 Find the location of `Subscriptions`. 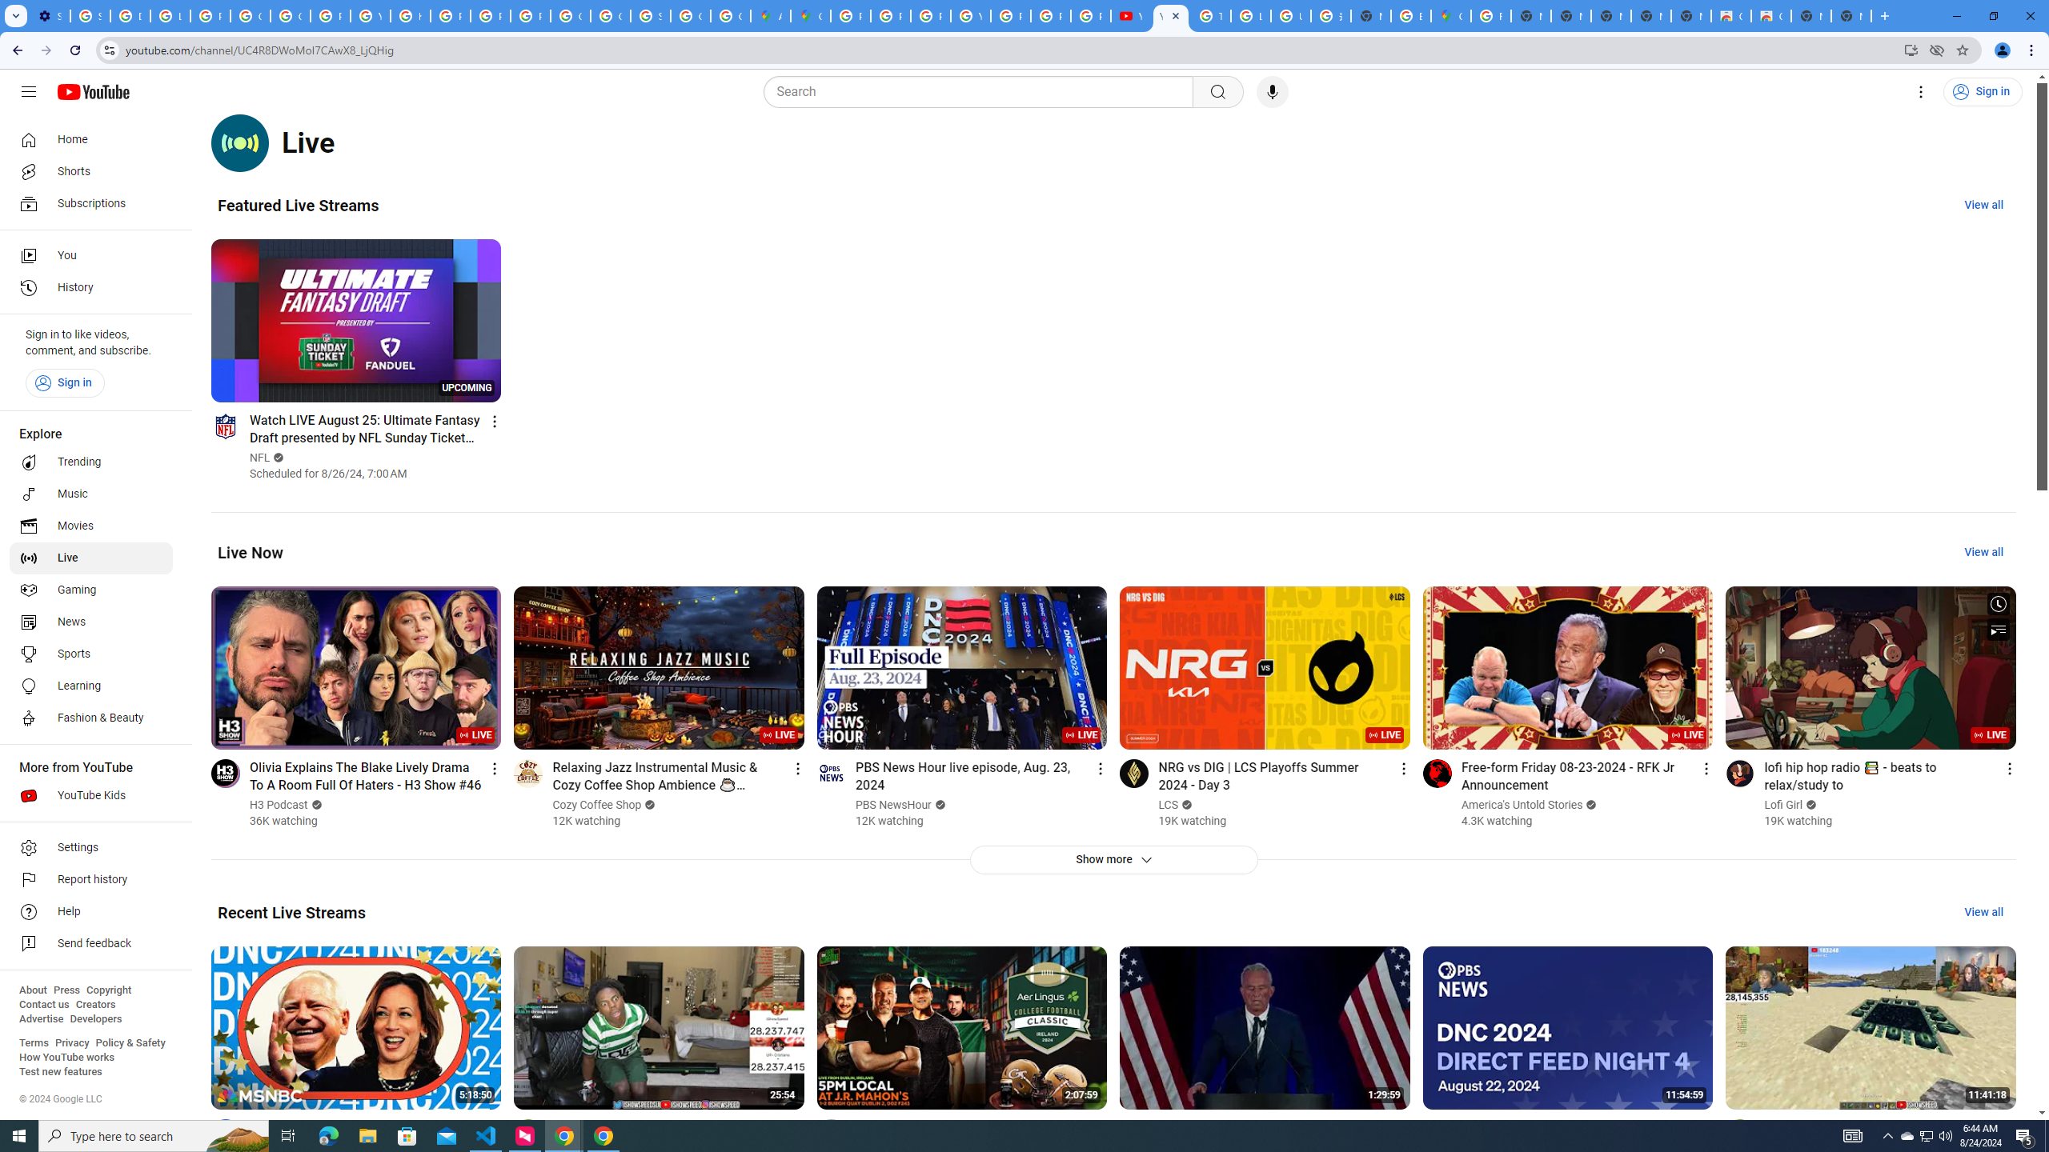

Subscriptions is located at coordinates (91, 203).